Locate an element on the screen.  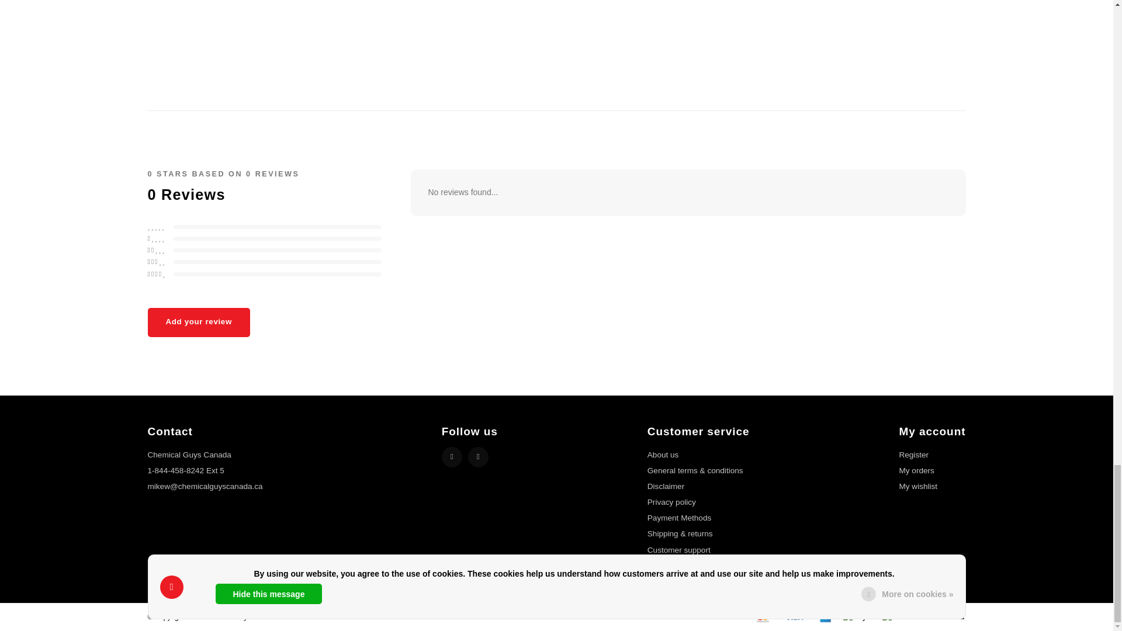
Instagram Chemical Guys Canada is located at coordinates (478, 457).